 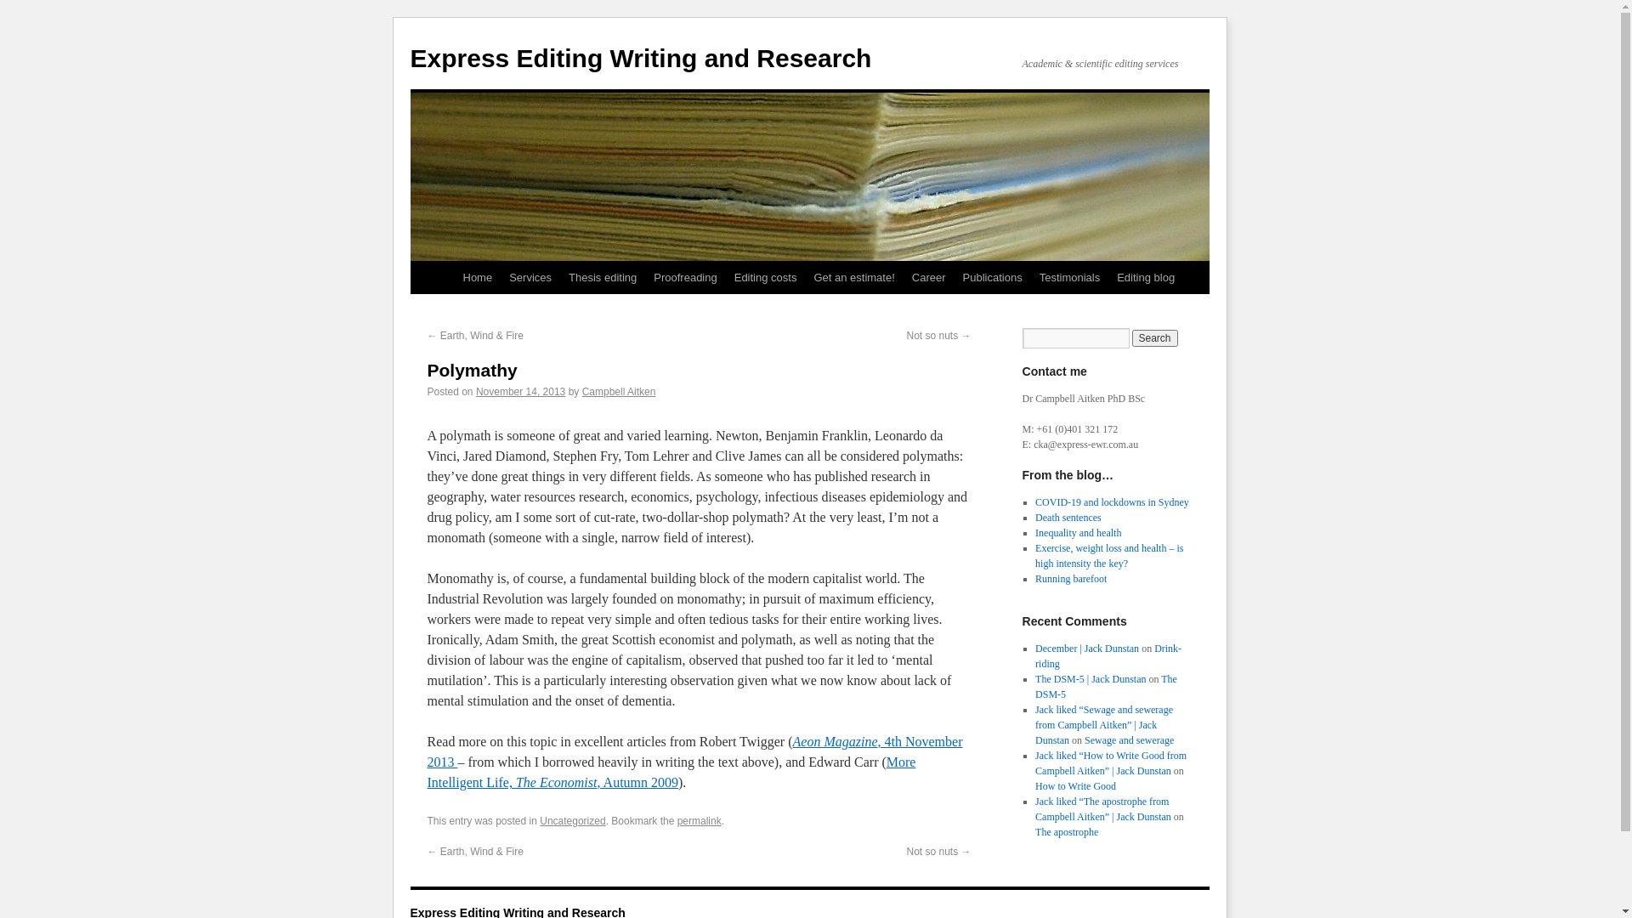 I want to click on COVID-19 and lockdowns in Sydney, so click(x=1112, y=502).